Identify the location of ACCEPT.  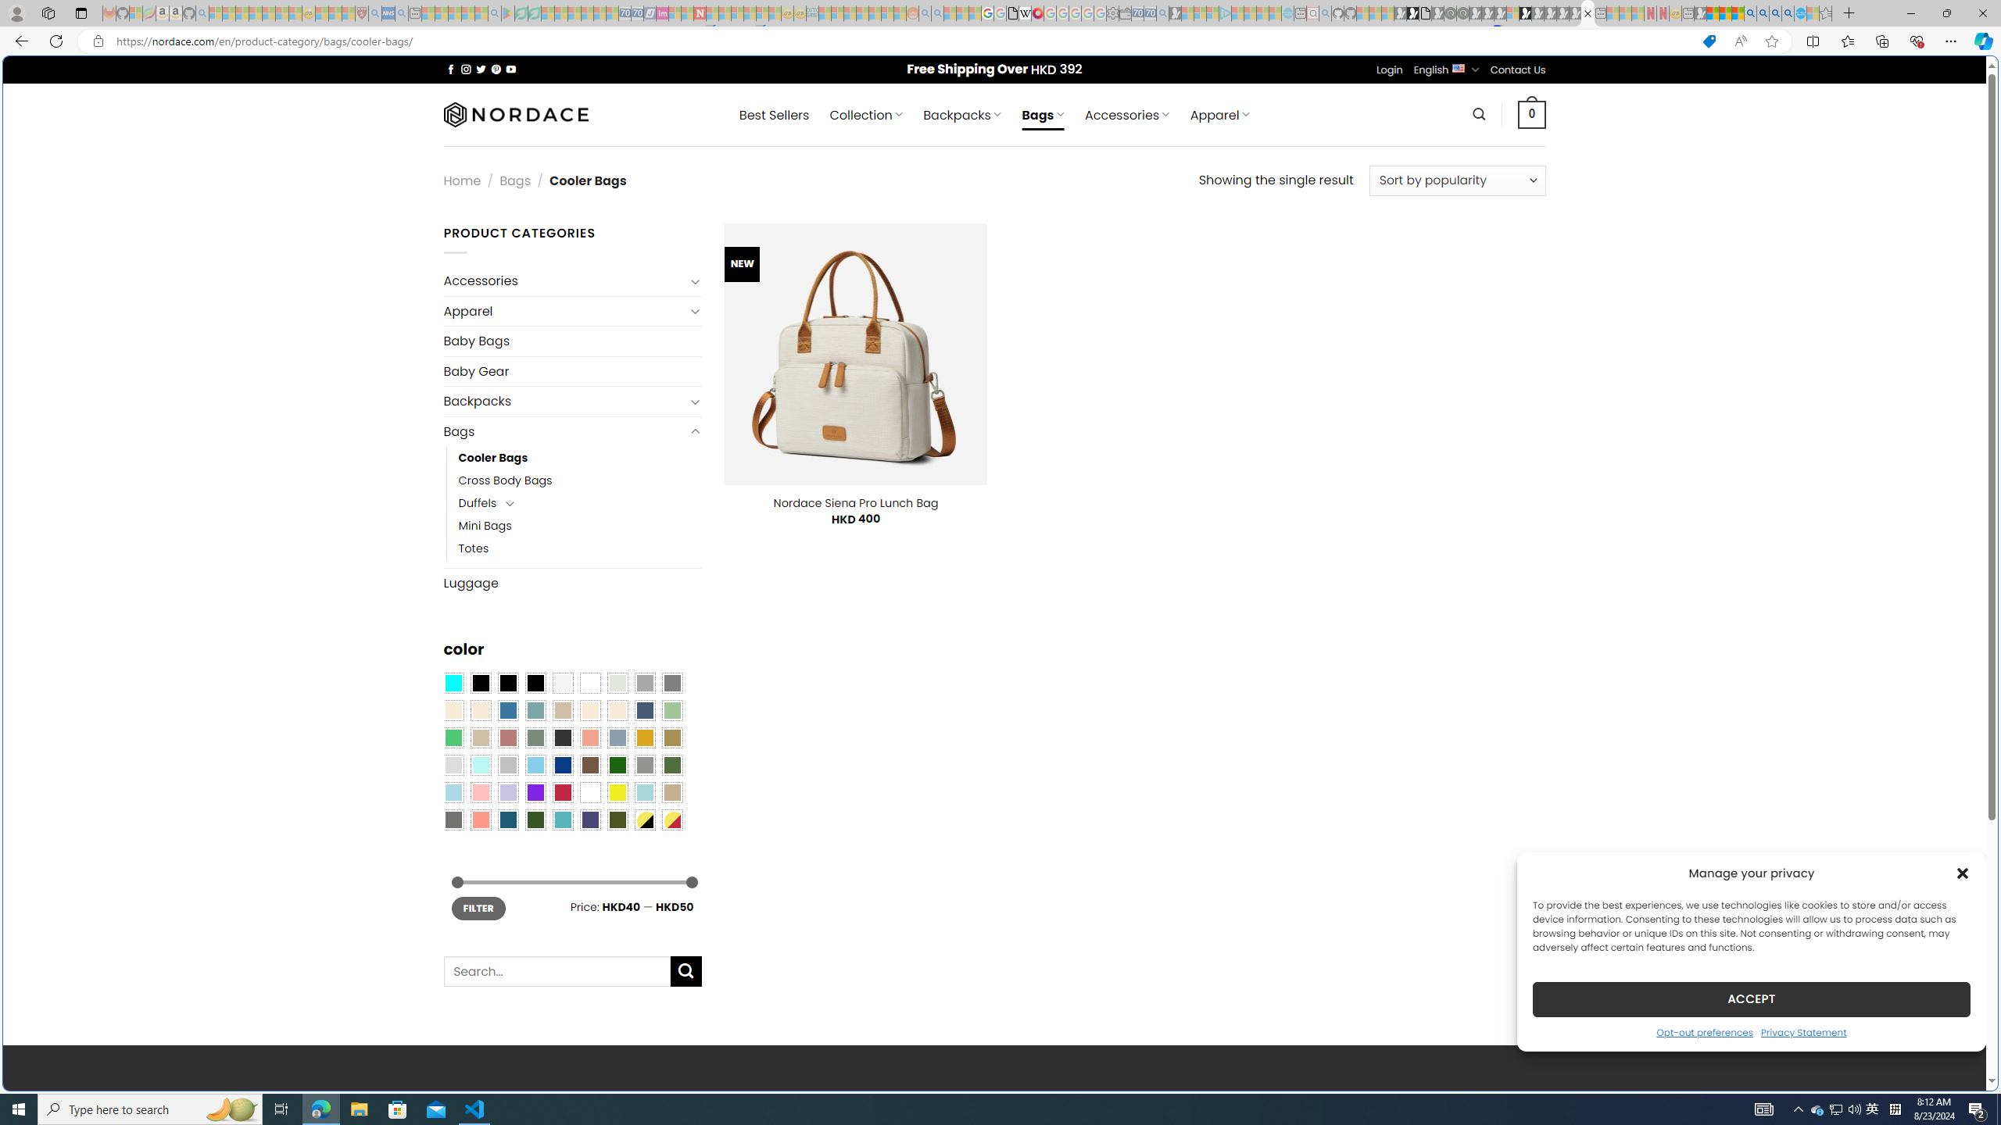
(1751, 998).